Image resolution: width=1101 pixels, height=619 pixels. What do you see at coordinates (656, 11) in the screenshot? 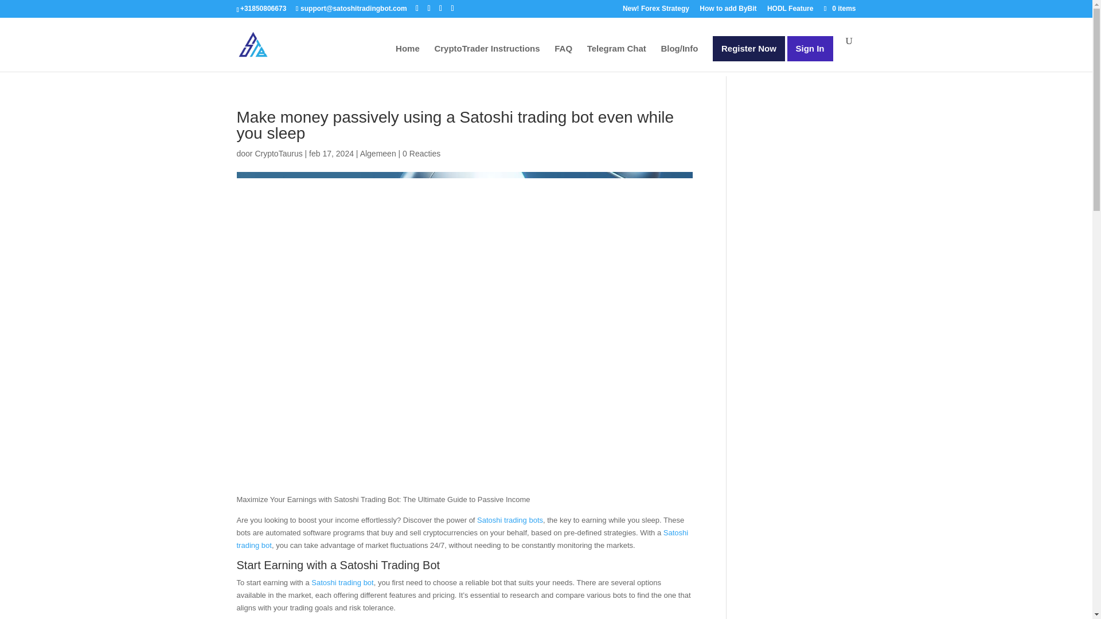
I see `New! Forex Strategy` at bounding box center [656, 11].